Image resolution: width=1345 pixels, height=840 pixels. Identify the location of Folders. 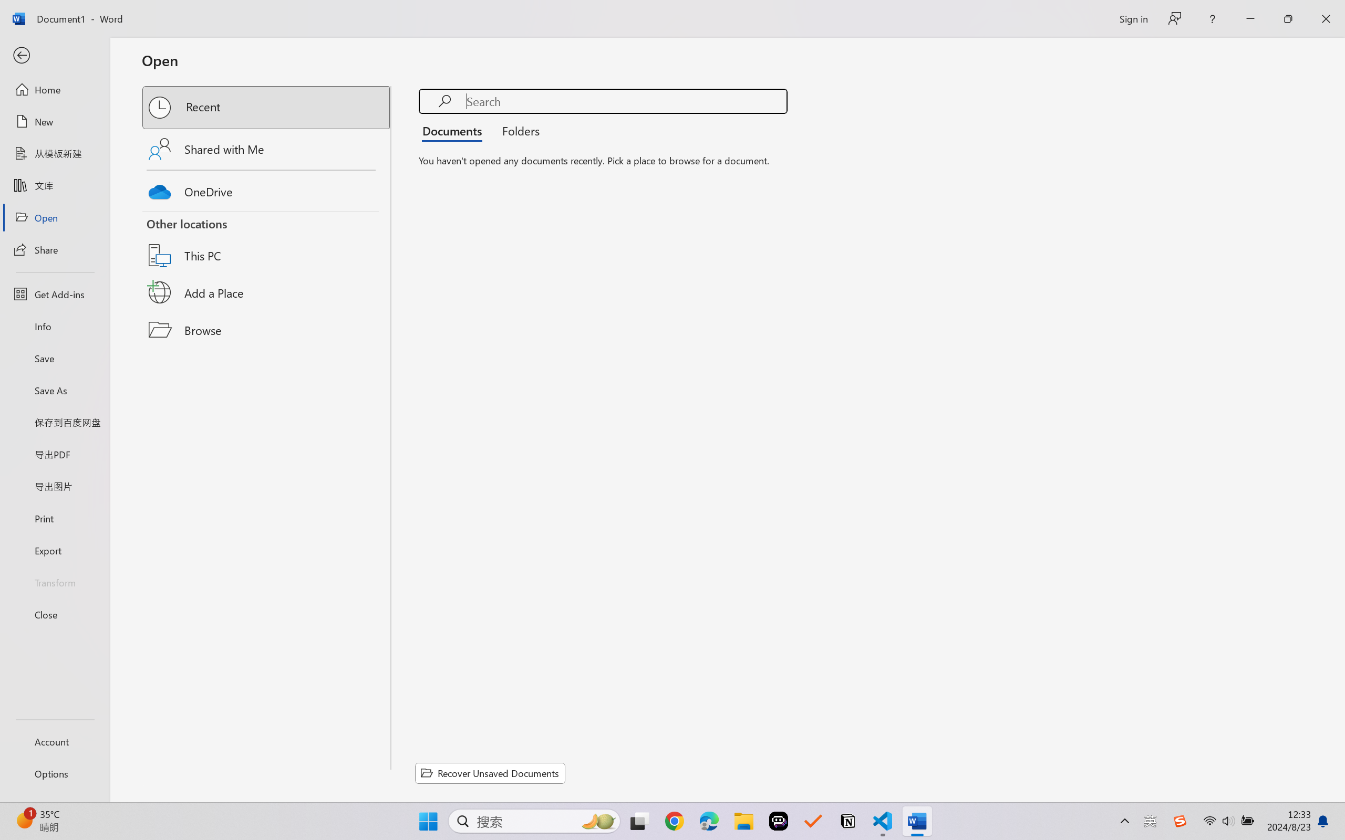
(518, 130).